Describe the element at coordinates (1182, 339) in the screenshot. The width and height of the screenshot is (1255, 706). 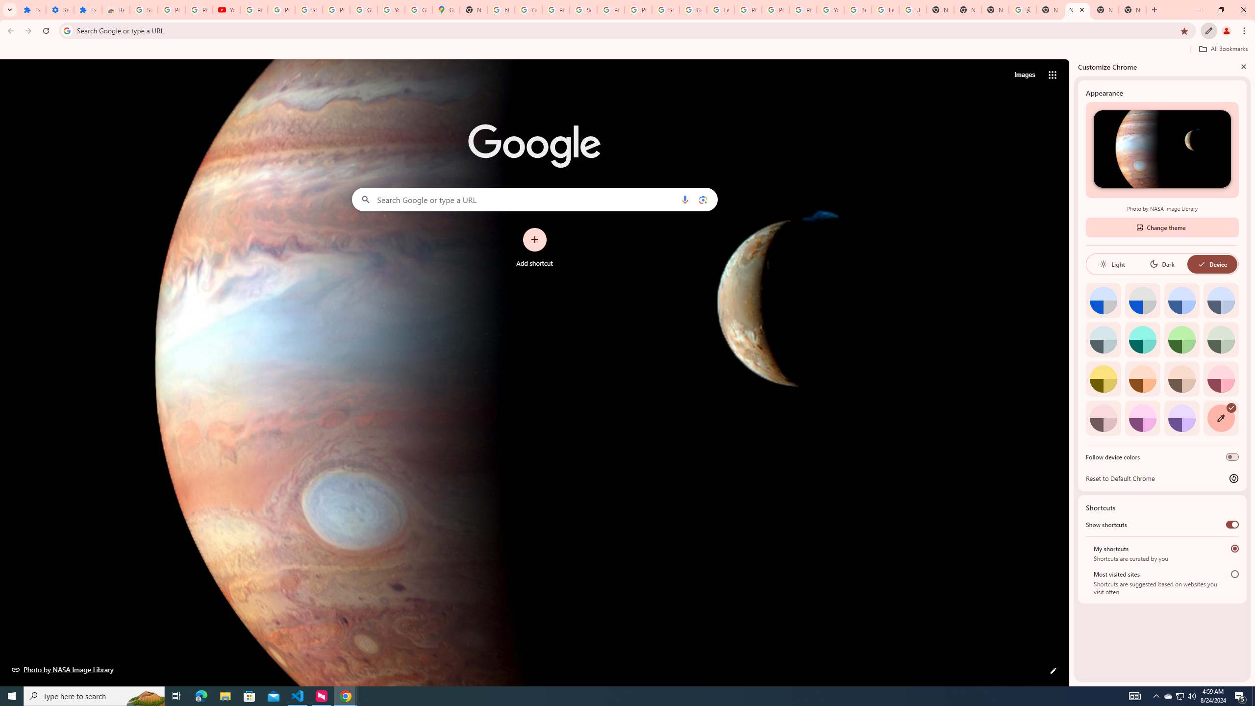
I see `Green` at that location.